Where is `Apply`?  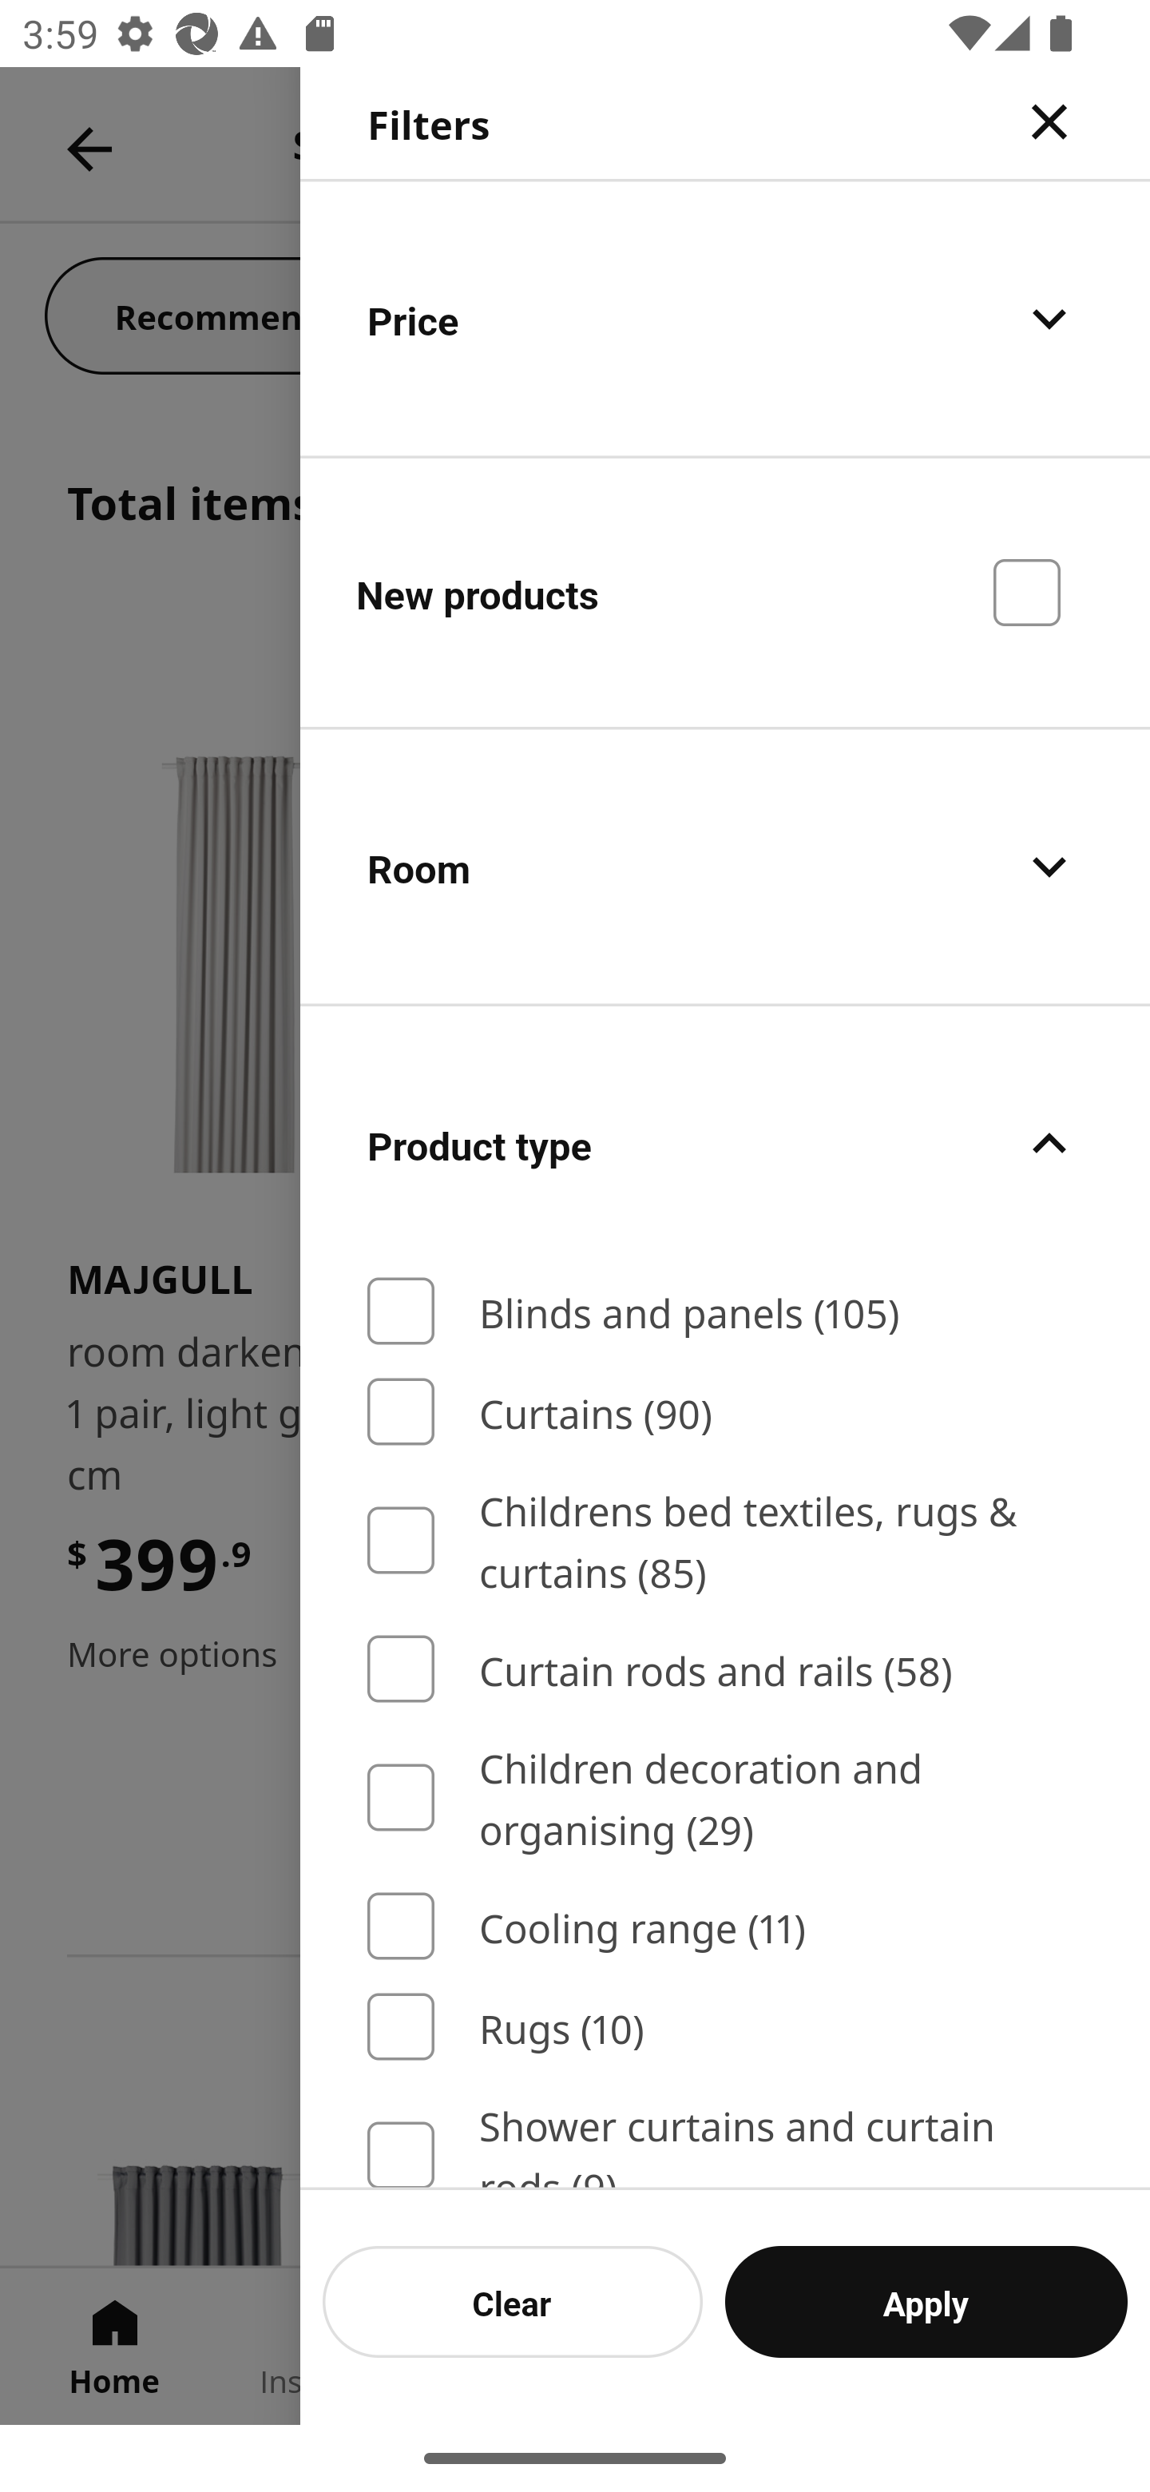 Apply is located at coordinates (926, 2301).